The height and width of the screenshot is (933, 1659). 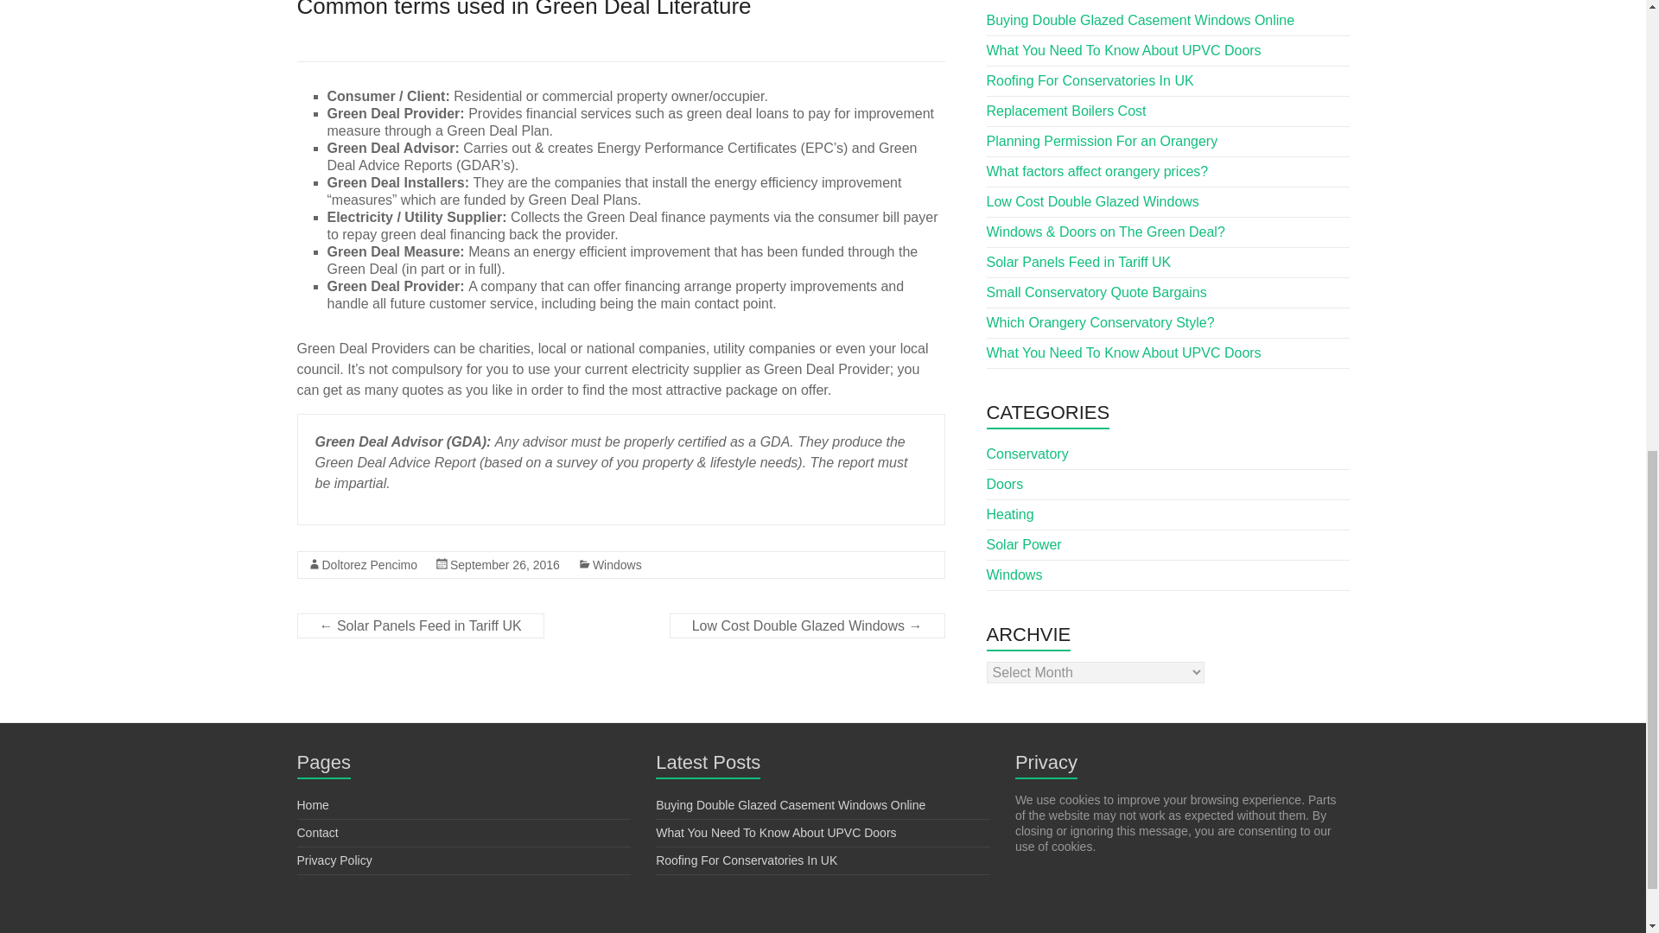 What do you see at coordinates (1123, 50) in the screenshot?
I see `What You Need To Know About UPVC Doors` at bounding box center [1123, 50].